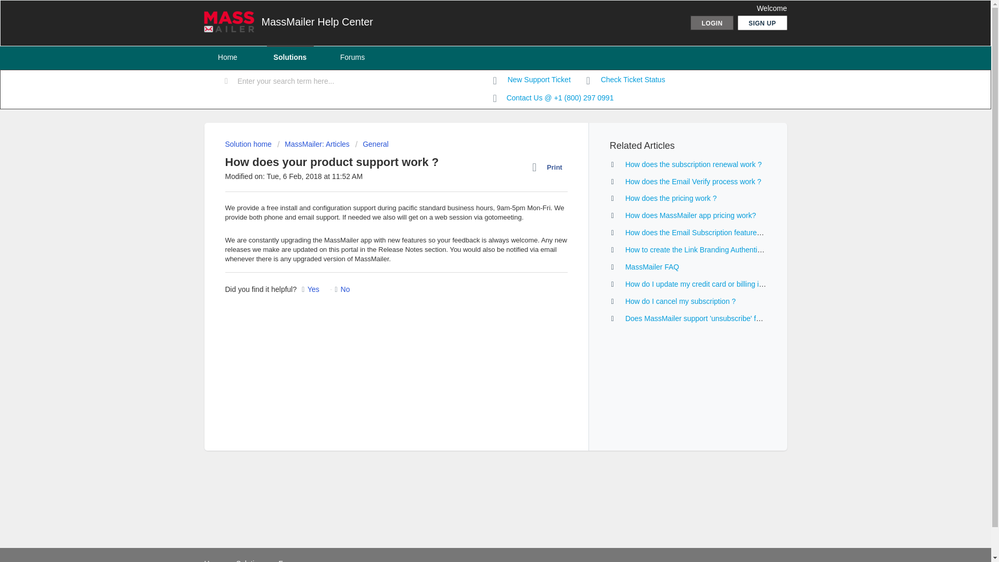 This screenshot has width=999, height=562. Describe the element at coordinates (762, 23) in the screenshot. I see `SIGN UP` at that location.